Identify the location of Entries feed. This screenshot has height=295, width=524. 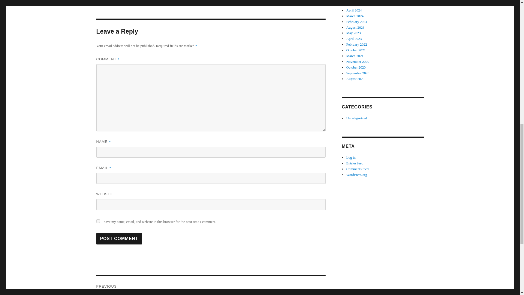
(355, 163).